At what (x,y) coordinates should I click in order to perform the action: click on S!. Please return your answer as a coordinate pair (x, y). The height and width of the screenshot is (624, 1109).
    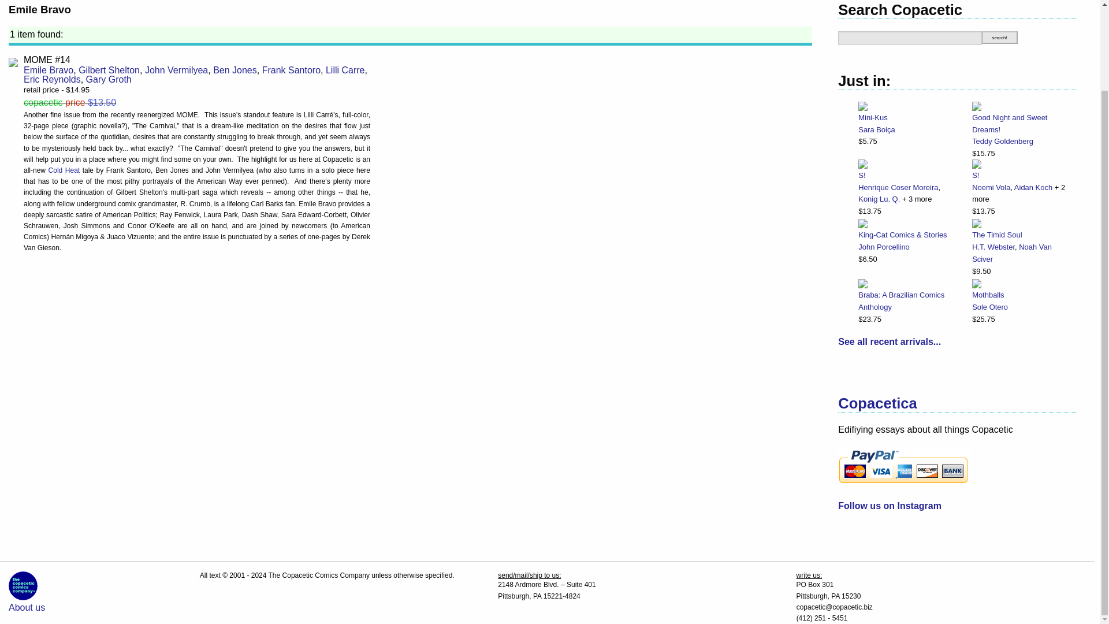
    Looking at the image, I should click on (907, 176).